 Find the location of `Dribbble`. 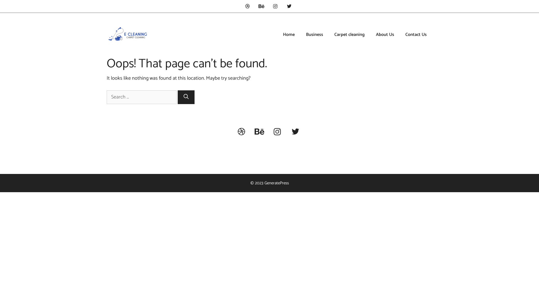

Dribbble is located at coordinates (248, 7).